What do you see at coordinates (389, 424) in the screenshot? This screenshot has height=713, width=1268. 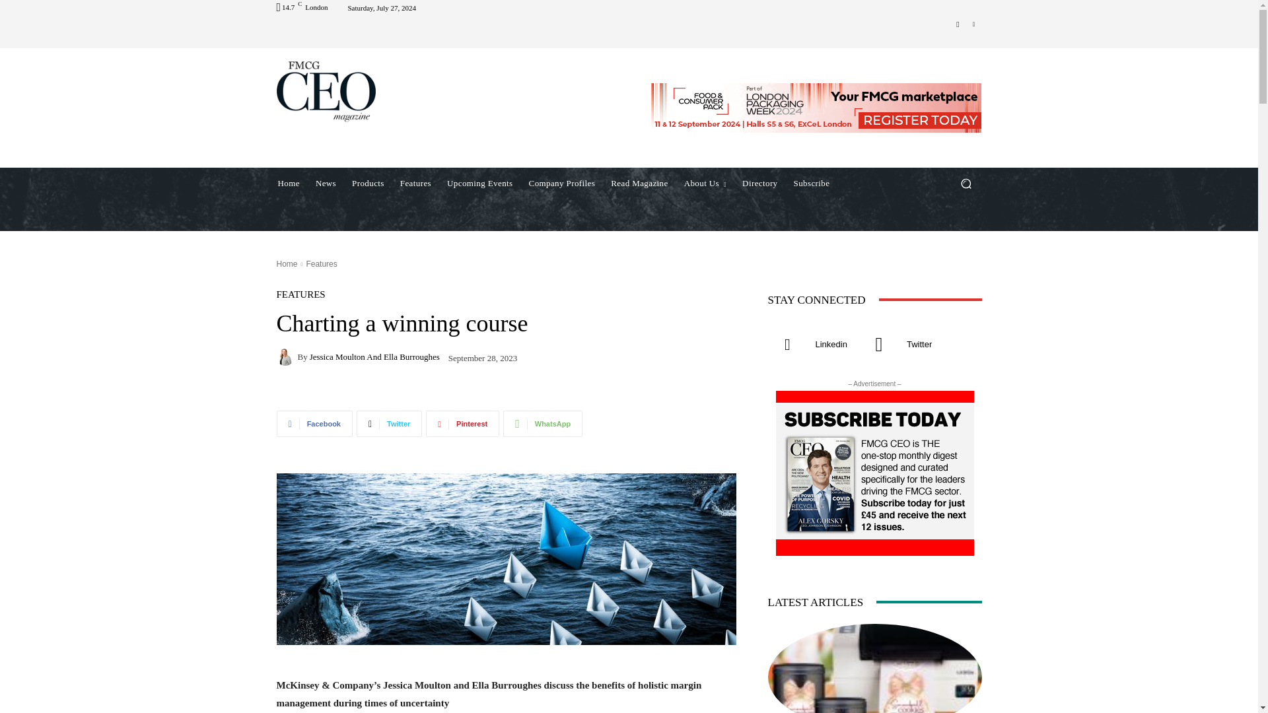 I see `Twitter` at bounding box center [389, 424].